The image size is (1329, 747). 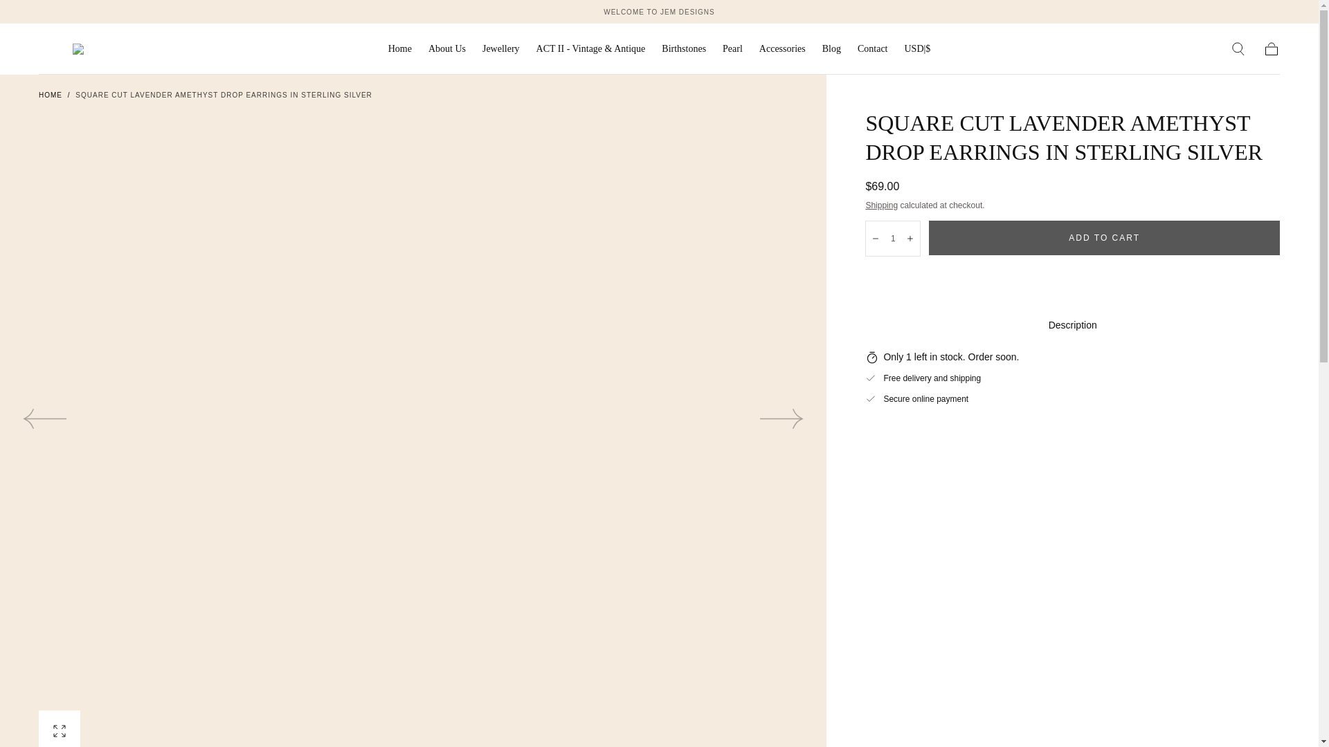 What do you see at coordinates (659, 11) in the screenshot?
I see `All products` at bounding box center [659, 11].